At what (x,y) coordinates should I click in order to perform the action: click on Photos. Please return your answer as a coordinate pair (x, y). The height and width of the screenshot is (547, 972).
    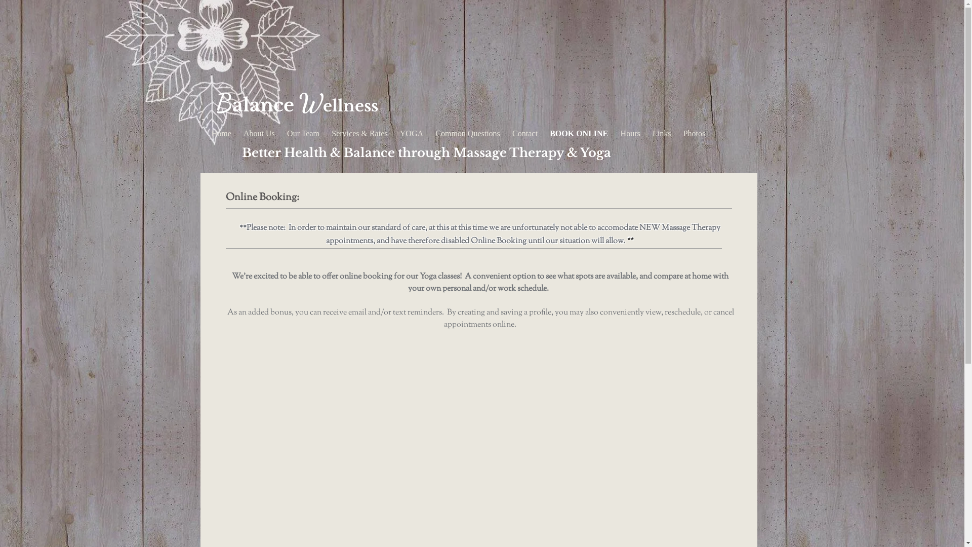
    Looking at the image, I should click on (695, 134).